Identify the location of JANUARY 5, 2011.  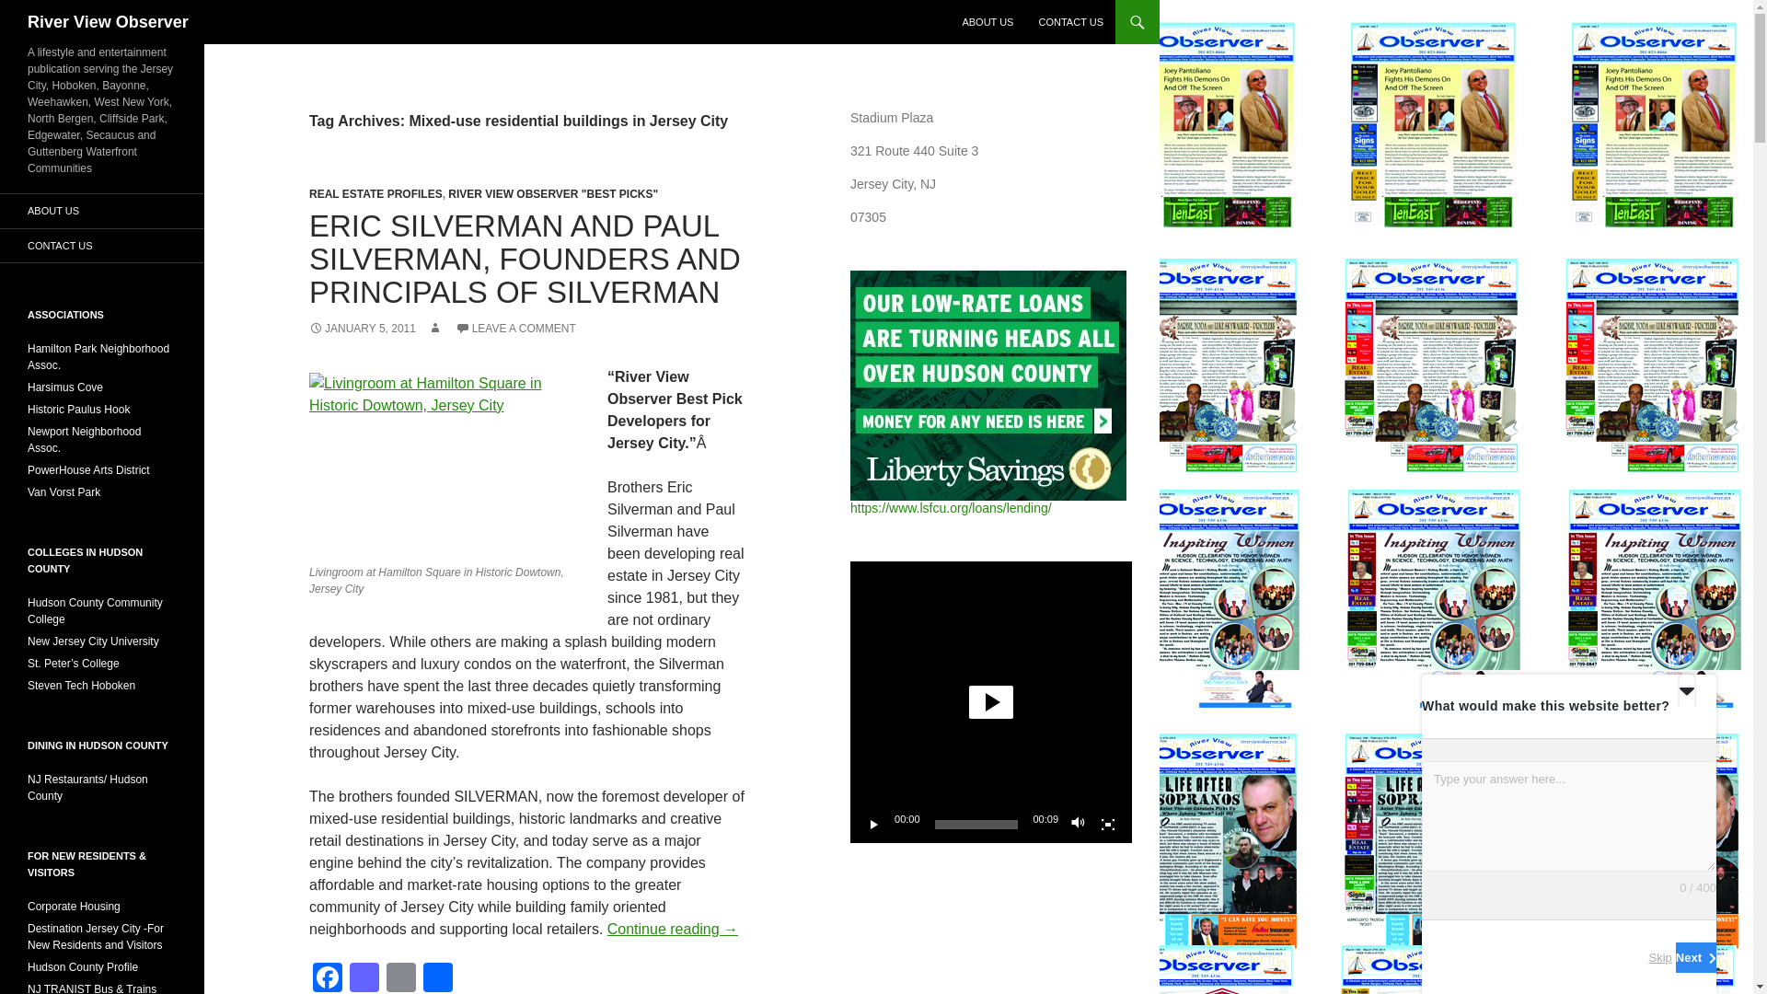
(363, 328).